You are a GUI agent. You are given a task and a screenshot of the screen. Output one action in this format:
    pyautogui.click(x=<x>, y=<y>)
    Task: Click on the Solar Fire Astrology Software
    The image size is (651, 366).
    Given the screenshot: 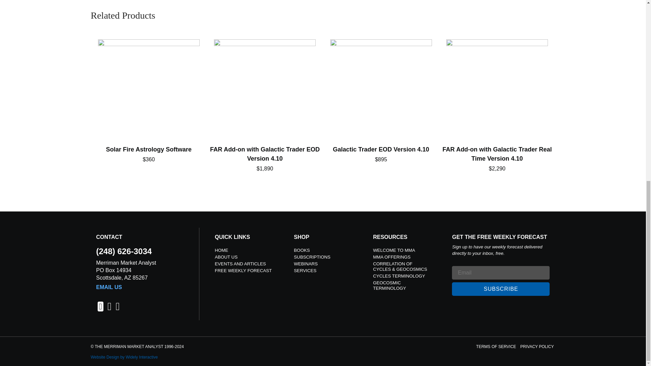 What is the action you would take?
    pyautogui.click(x=149, y=101)
    